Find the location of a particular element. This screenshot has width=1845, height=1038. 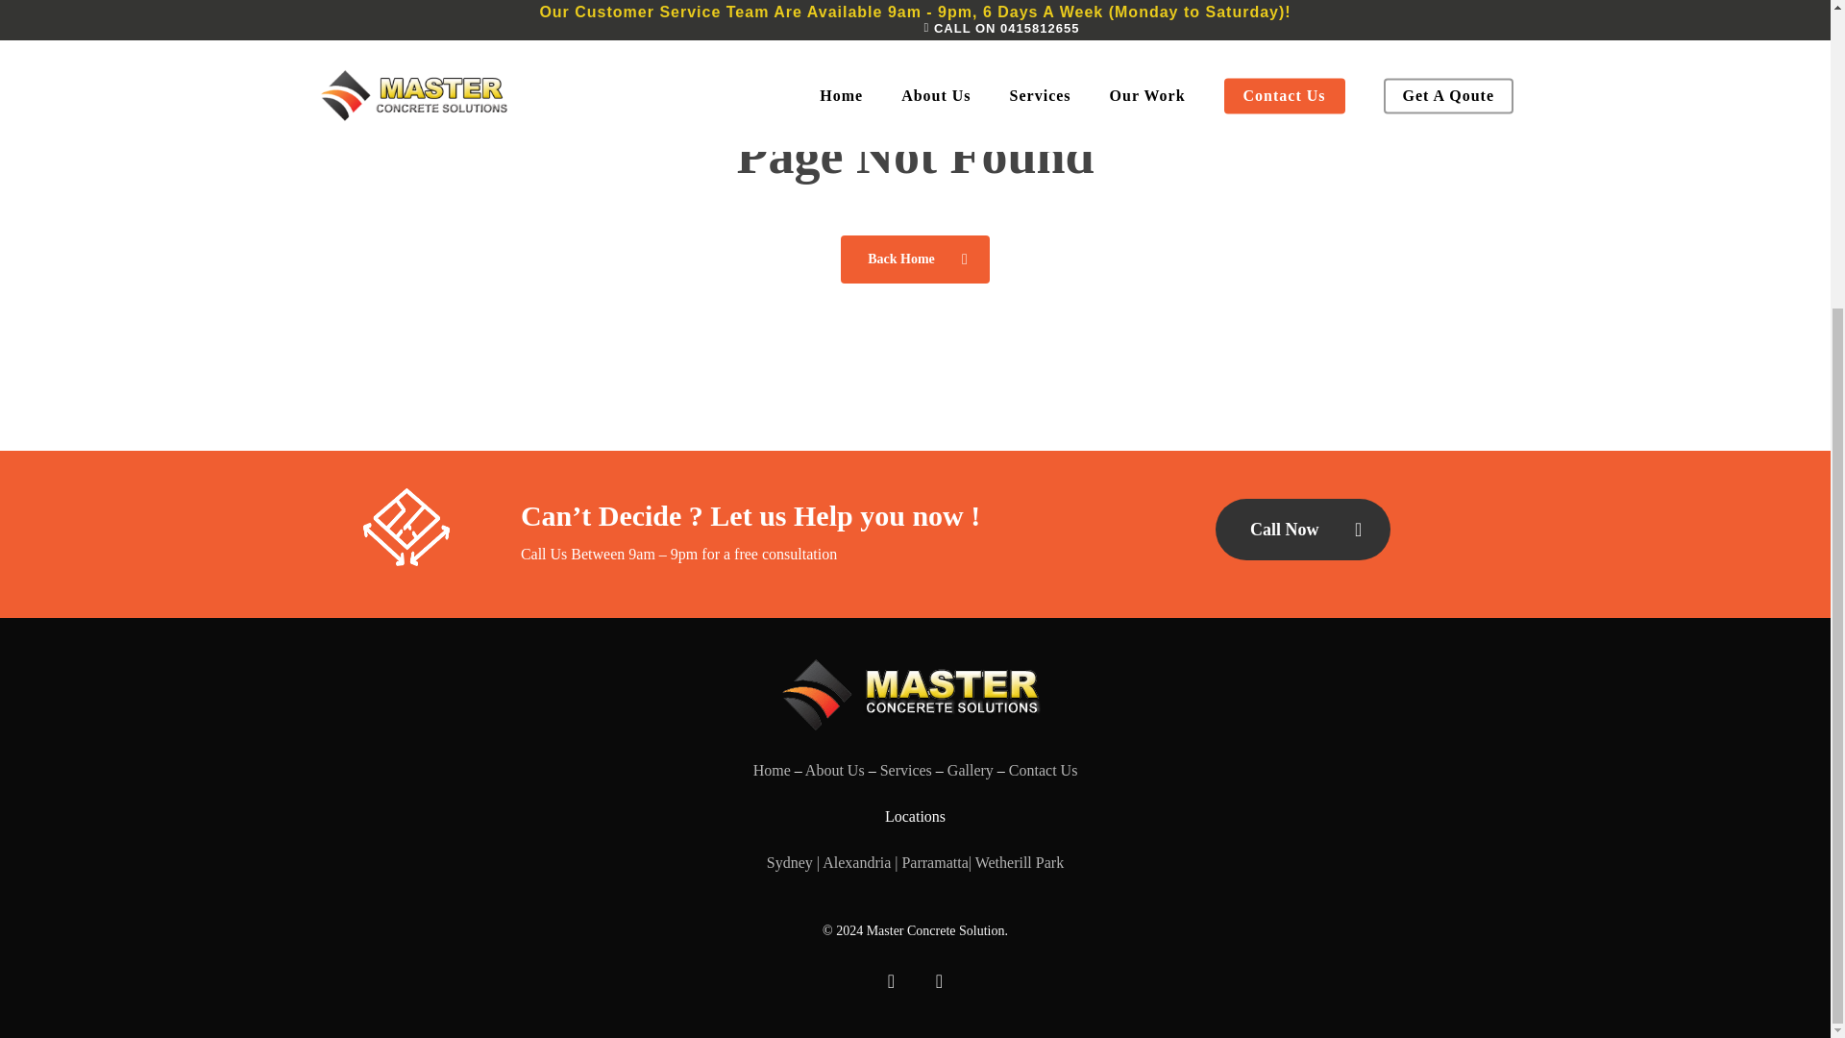

Services is located at coordinates (905, 770).